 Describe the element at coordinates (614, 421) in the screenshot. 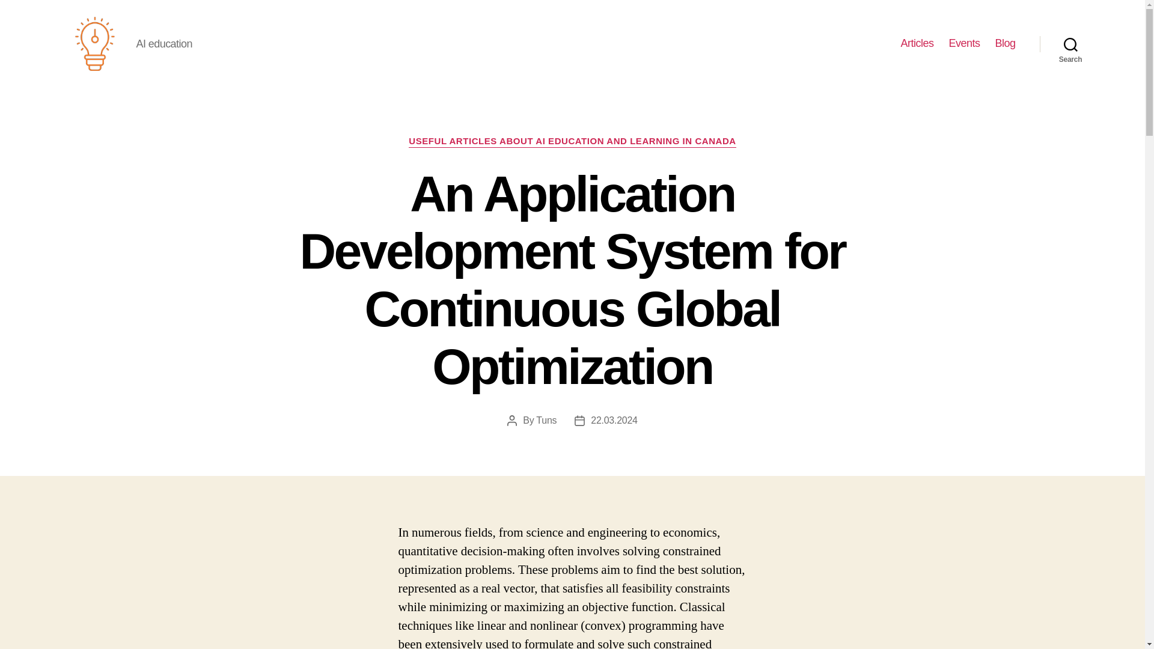

I see `22.03.2024` at that location.